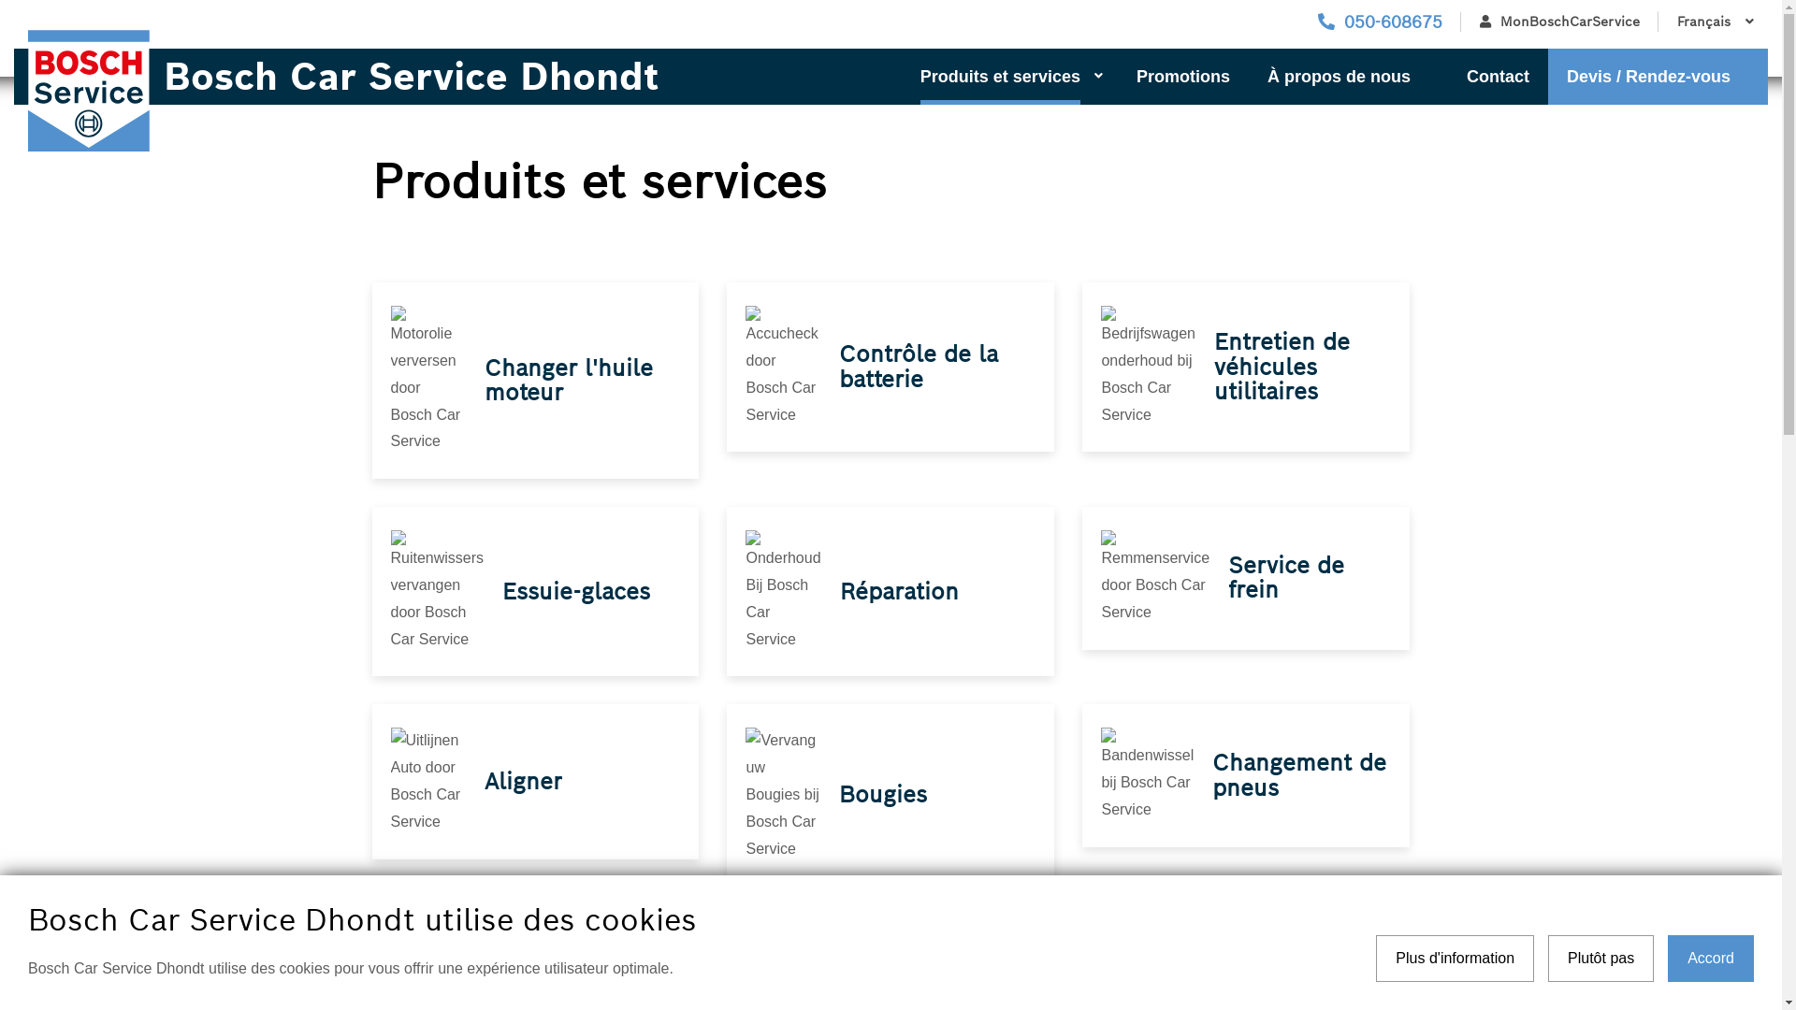 The image size is (1796, 1010). What do you see at coordinates (1560, 22) in the screenshot?
I see `MonBoschCarService` at bounding box center [1560, 22].